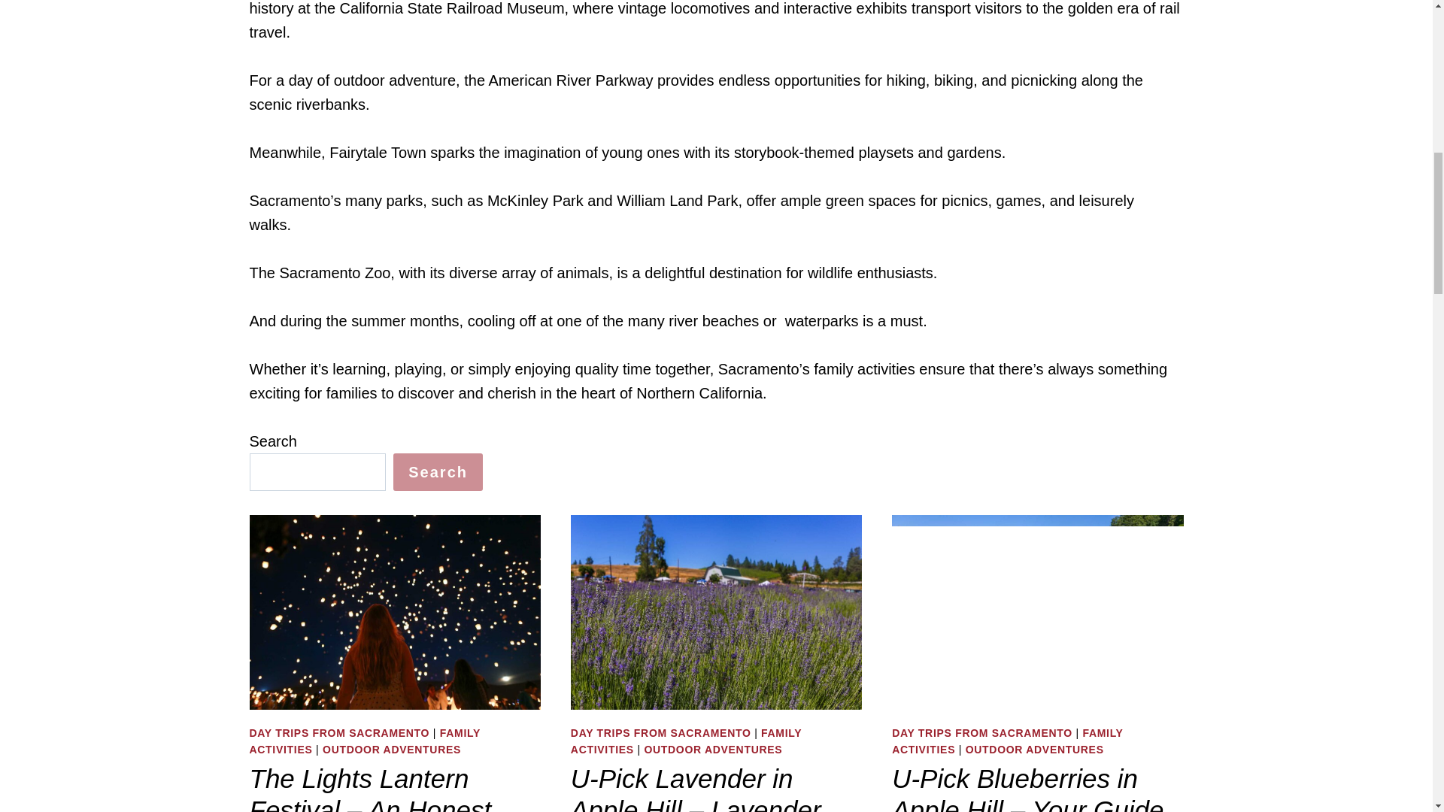 The height and width of the screenshot is (812, 1444). Describe the element at coordinates (391, 750) in the screenshot. I see `OUTDOOR ADVENTURES` at that location.